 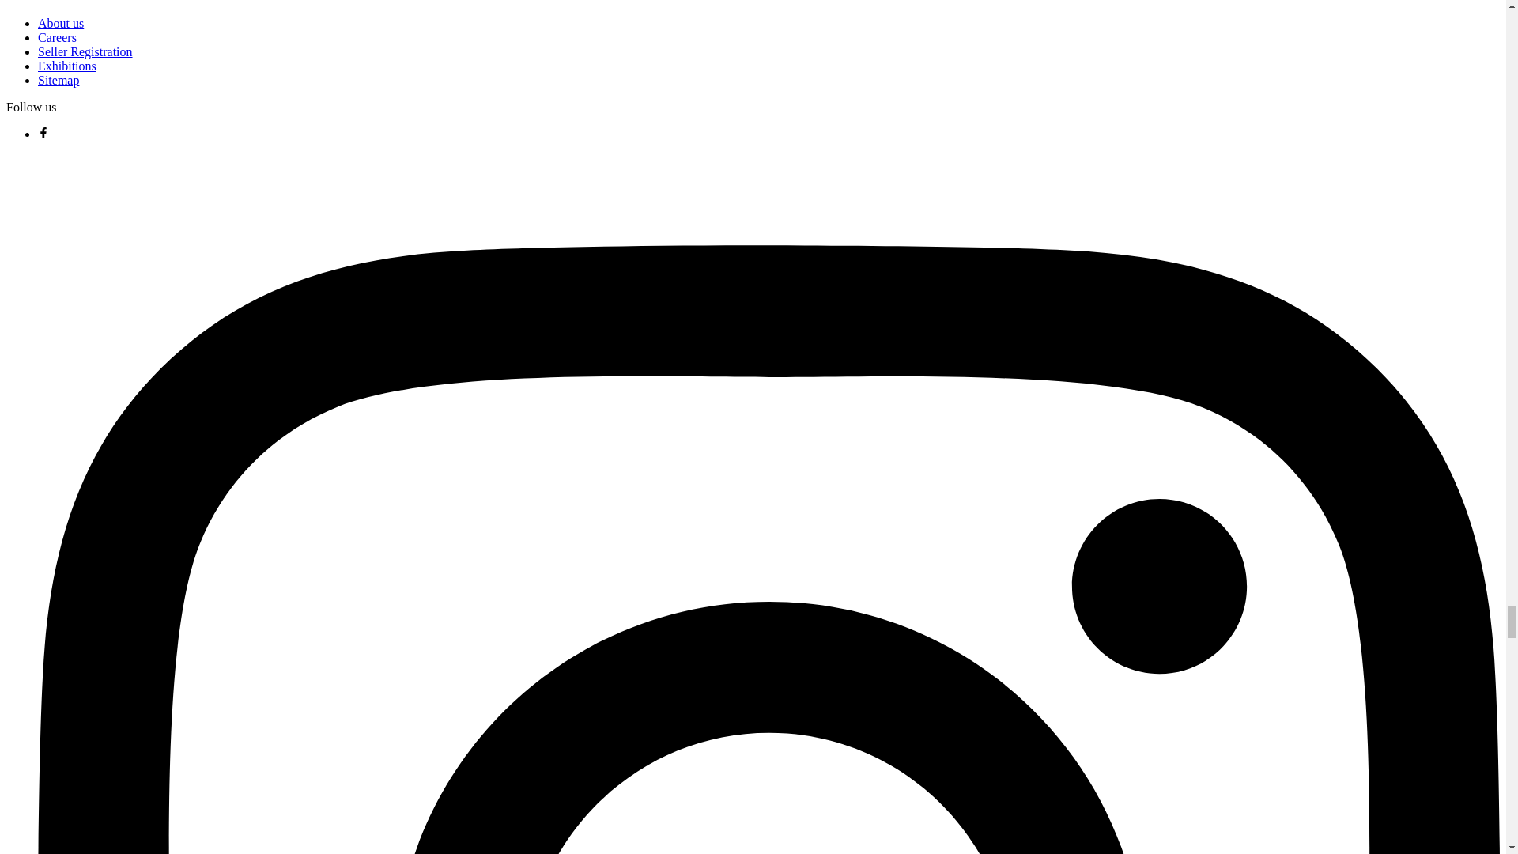 What do you see at coordinates (85, 52) in the screenshot?
I see `Seller Registration` at bounding box center [85, 52].